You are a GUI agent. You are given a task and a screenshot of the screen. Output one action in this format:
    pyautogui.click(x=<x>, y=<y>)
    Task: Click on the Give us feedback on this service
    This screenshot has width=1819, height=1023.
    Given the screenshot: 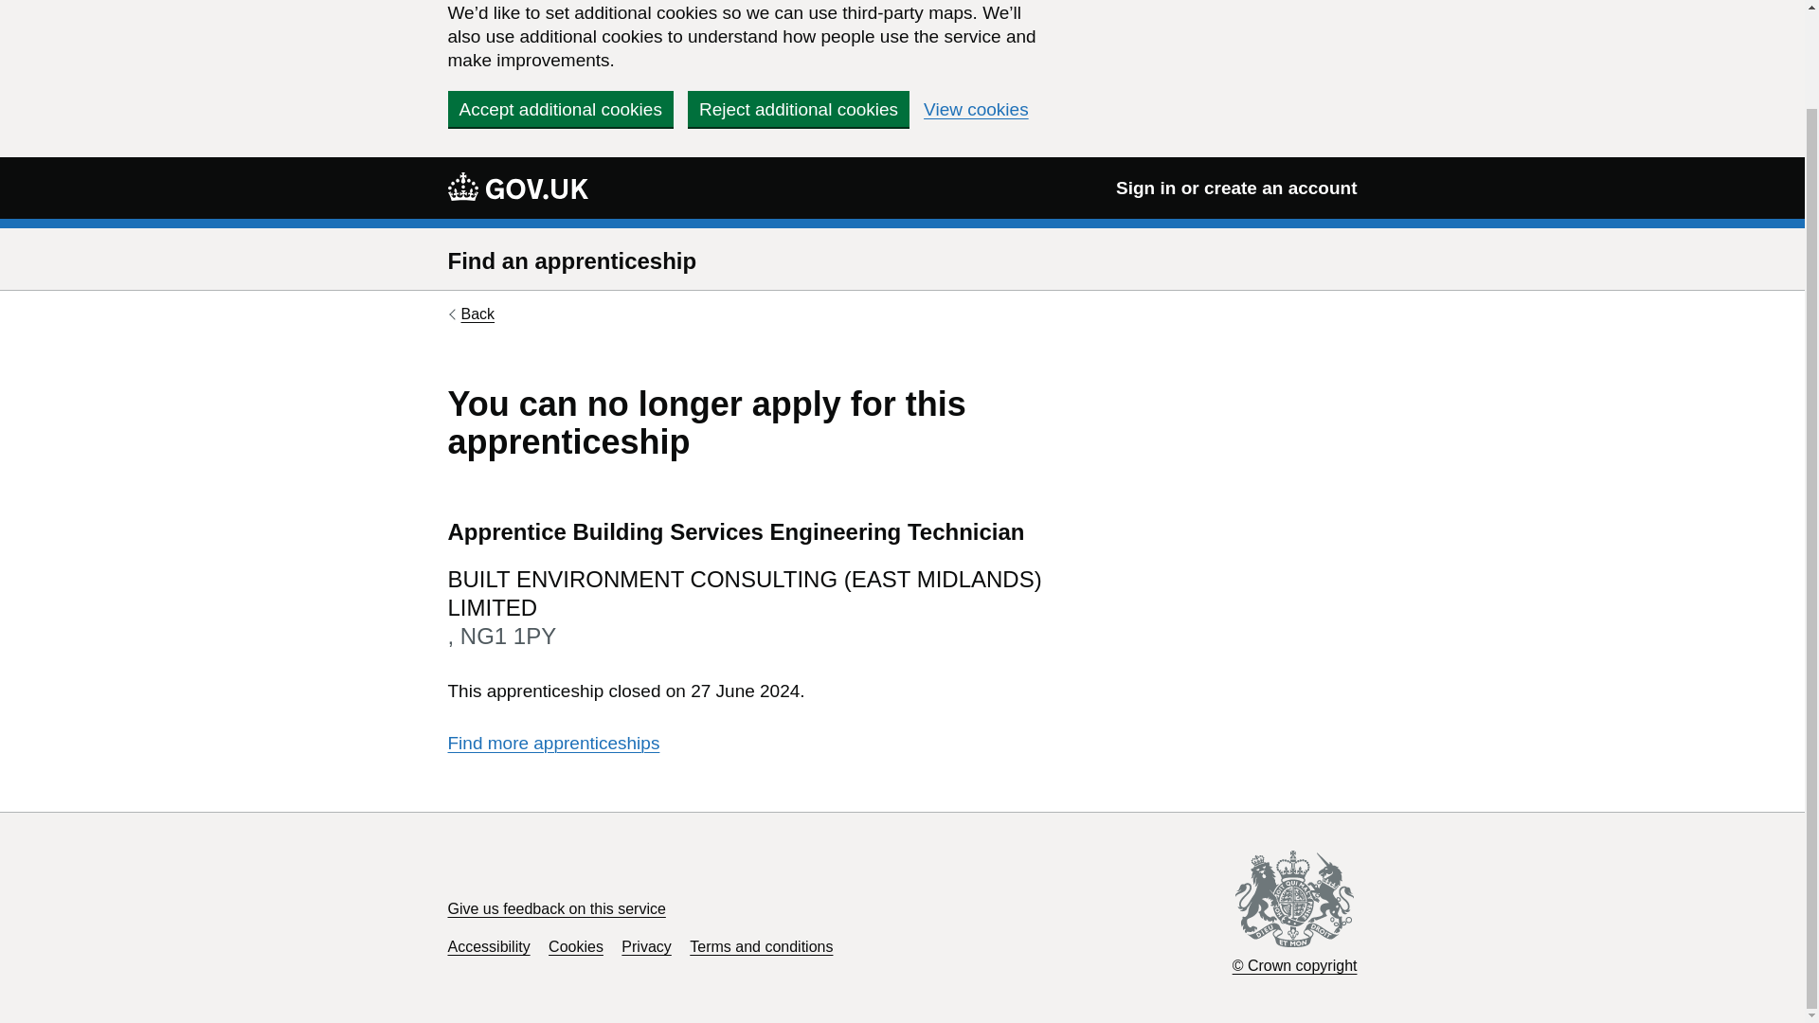 What is the action you would take?
    pyautogui.click(x=556, y=908)
    